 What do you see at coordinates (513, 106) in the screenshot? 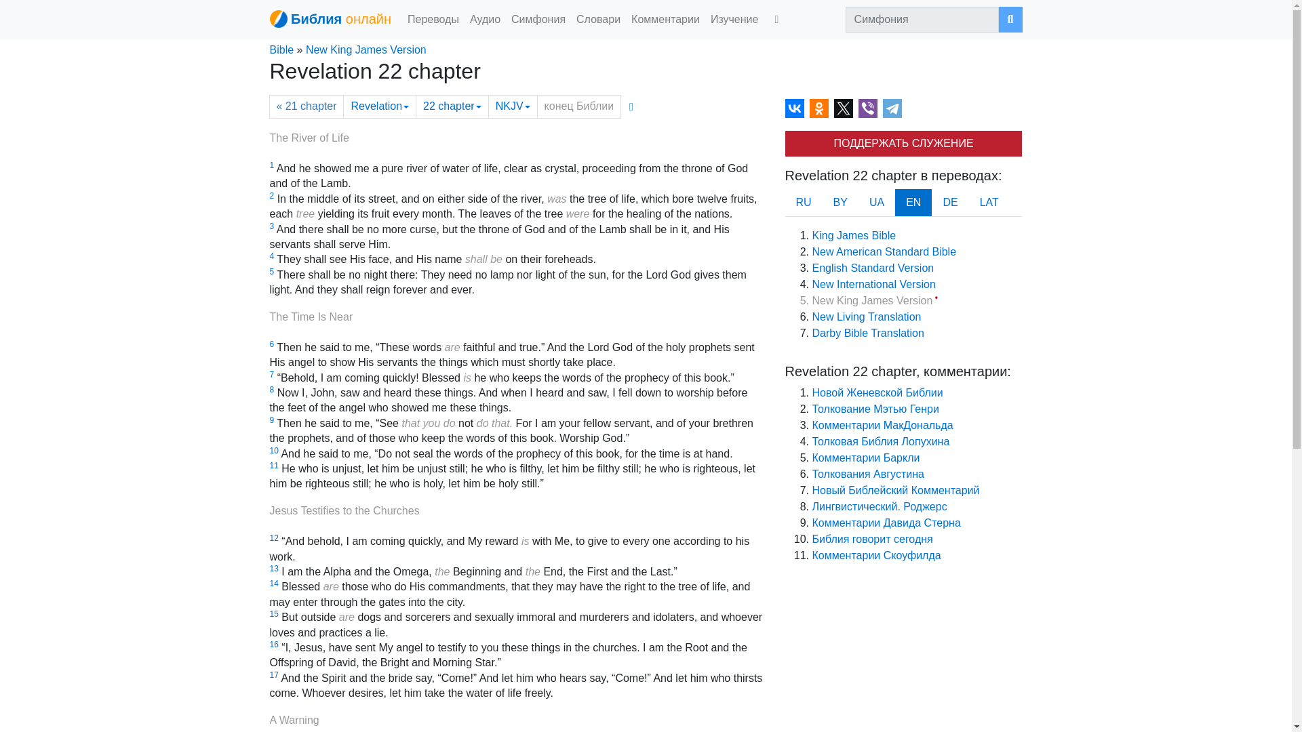
I see `NKJV` at bounding box center [513, 106].